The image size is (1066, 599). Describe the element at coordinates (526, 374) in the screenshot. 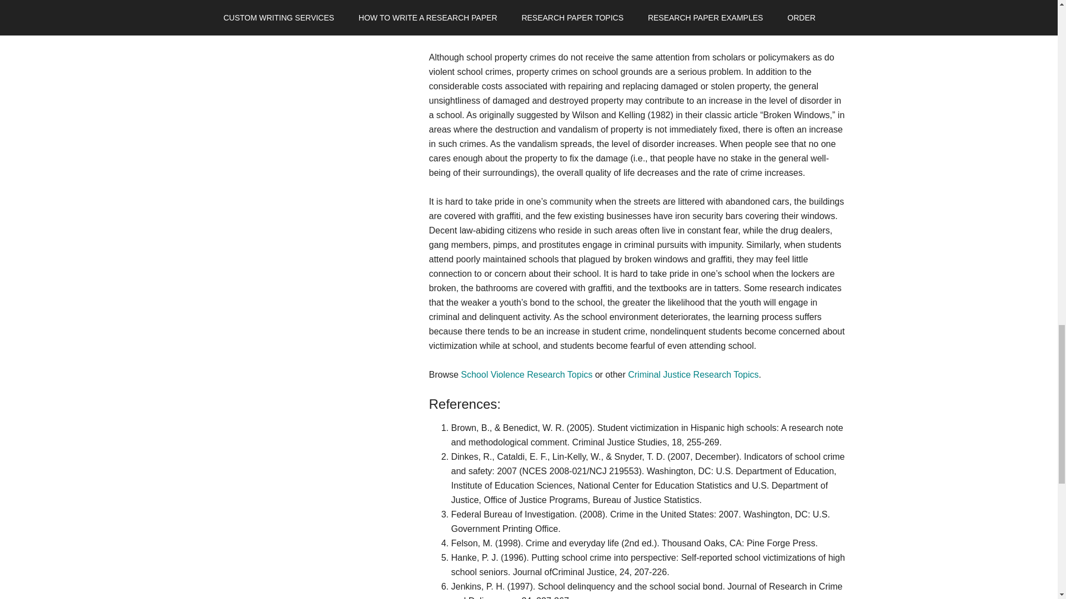

I see `School Violence Research Topics` at that location.